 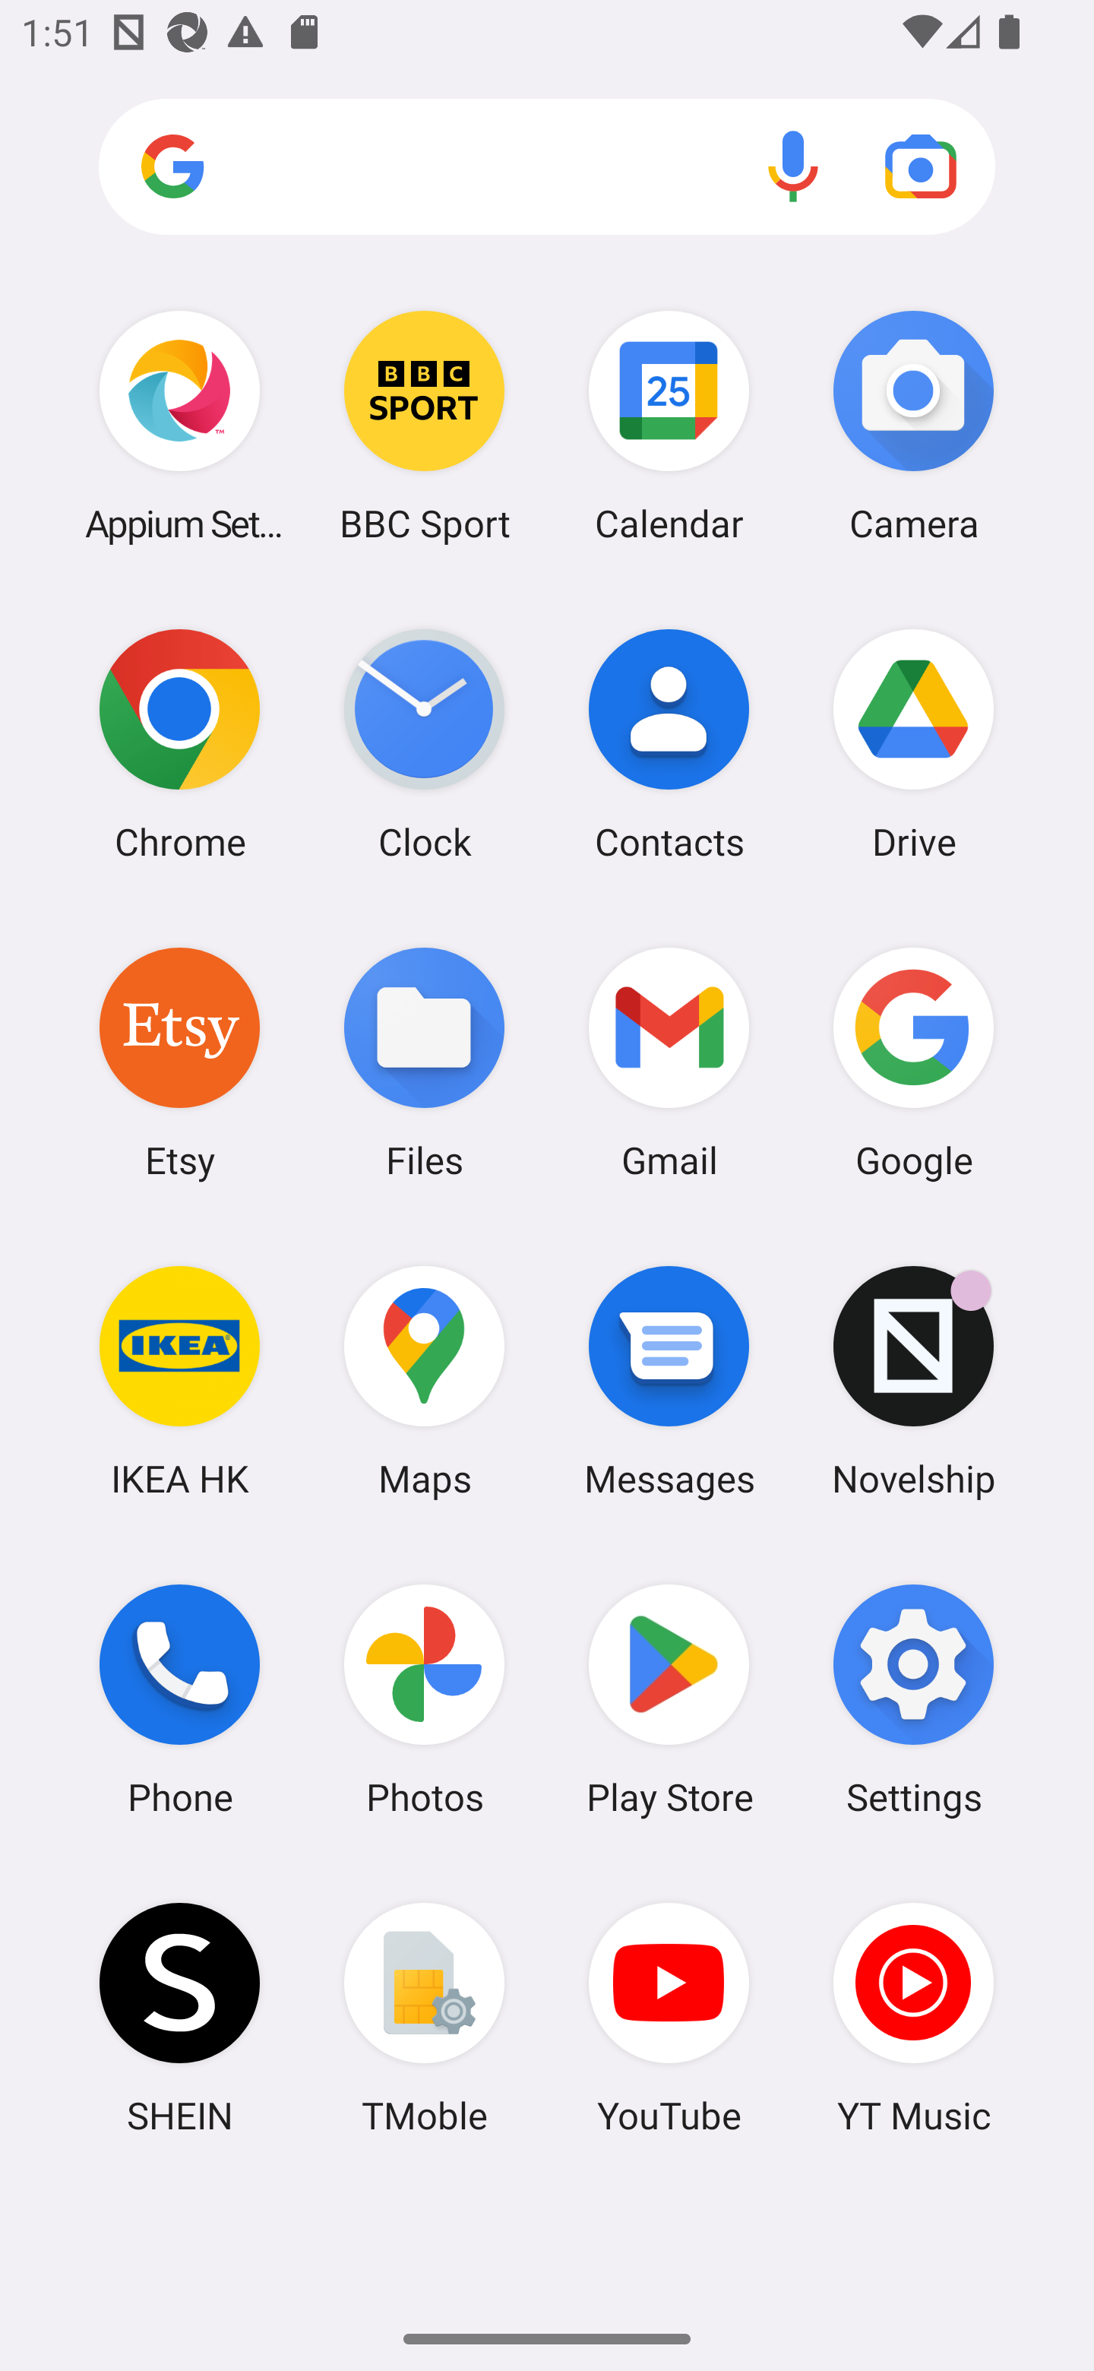 What do you see at coordinates (179, 426) in the screenshot?
I see `Appium Settings` at bounding box center [179, 426].